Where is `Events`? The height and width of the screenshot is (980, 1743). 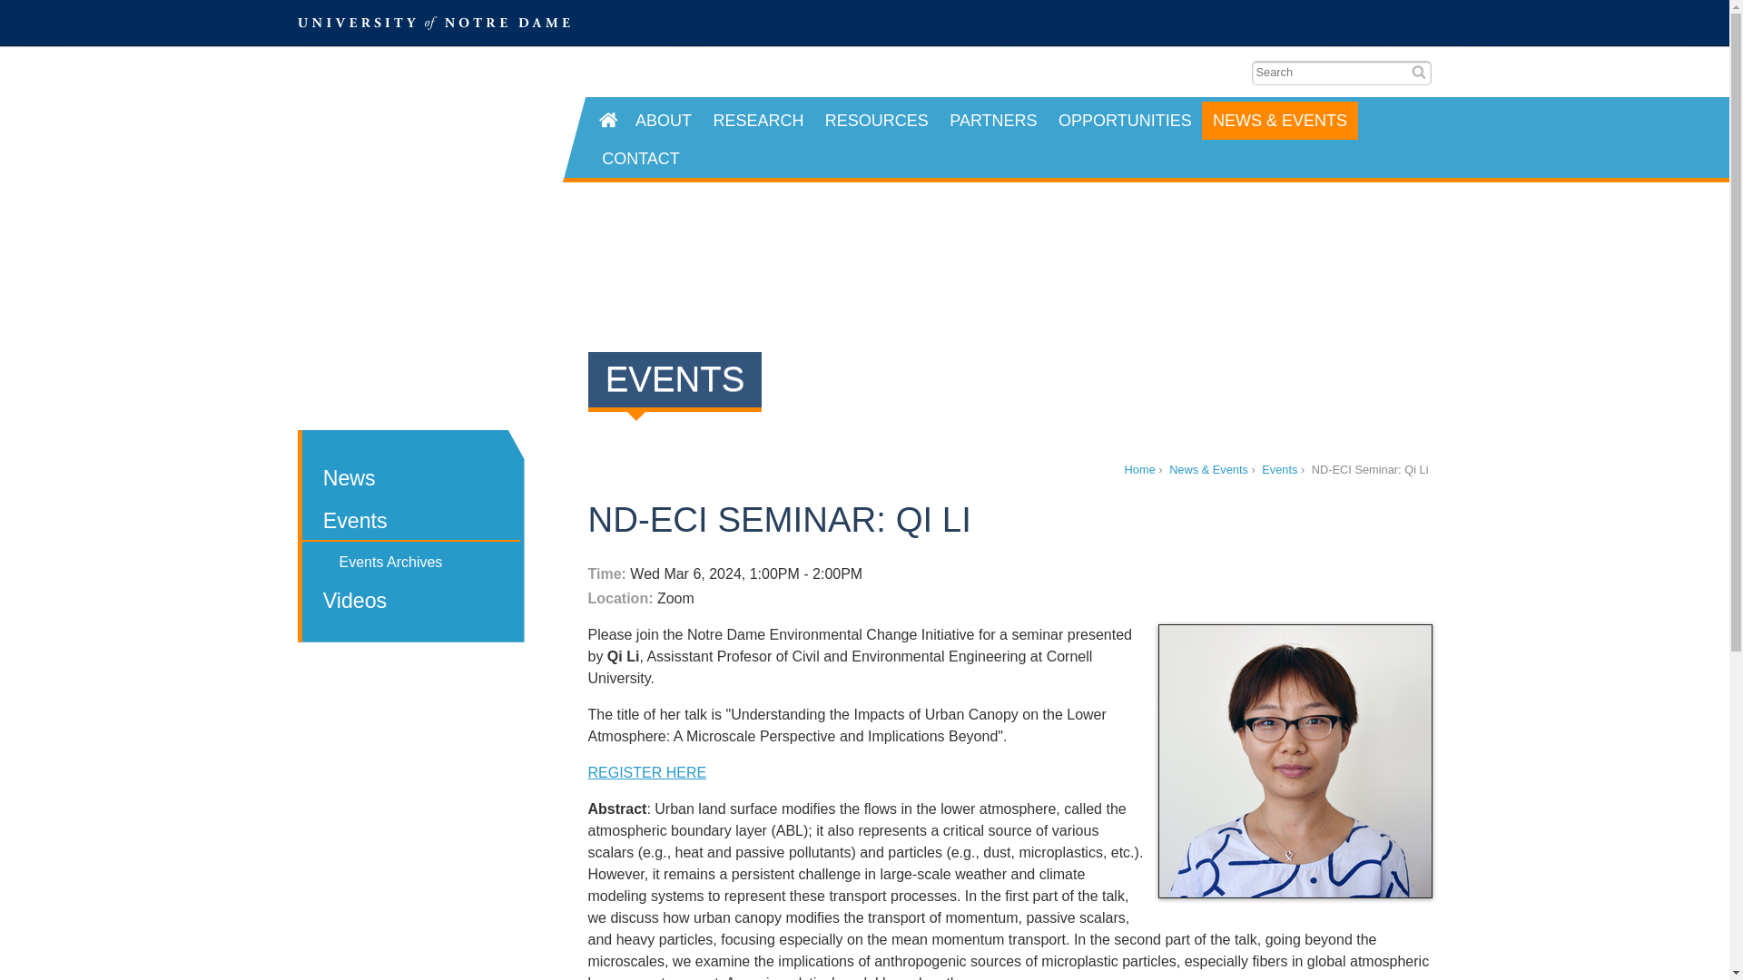
Events is located at coordinates (1279, 468).